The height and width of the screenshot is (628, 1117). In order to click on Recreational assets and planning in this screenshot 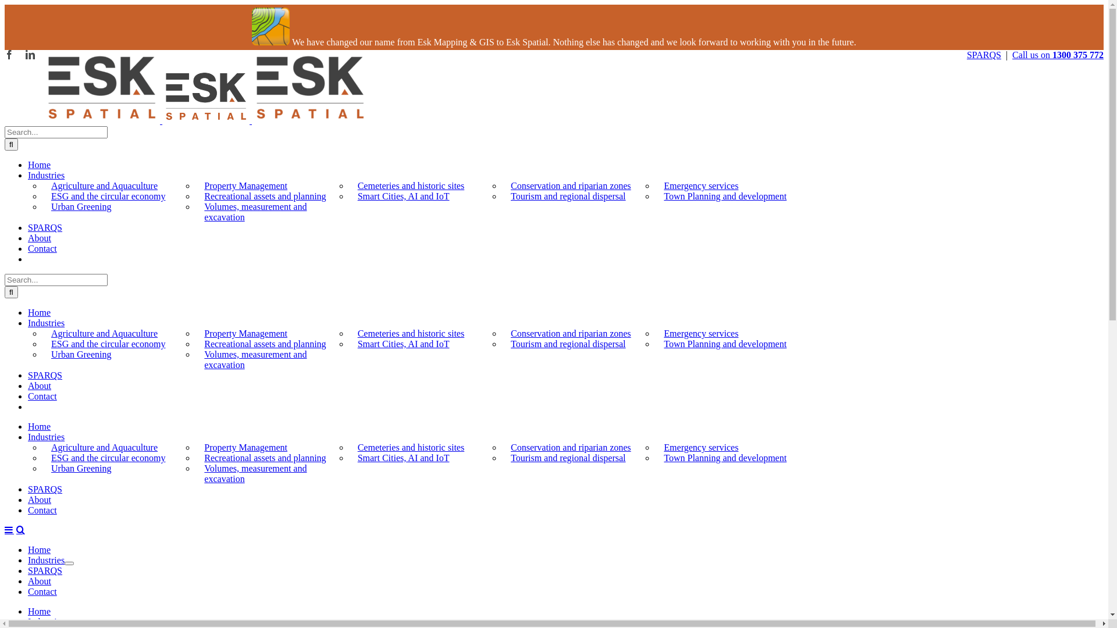, I will do `click(265, 197)`.